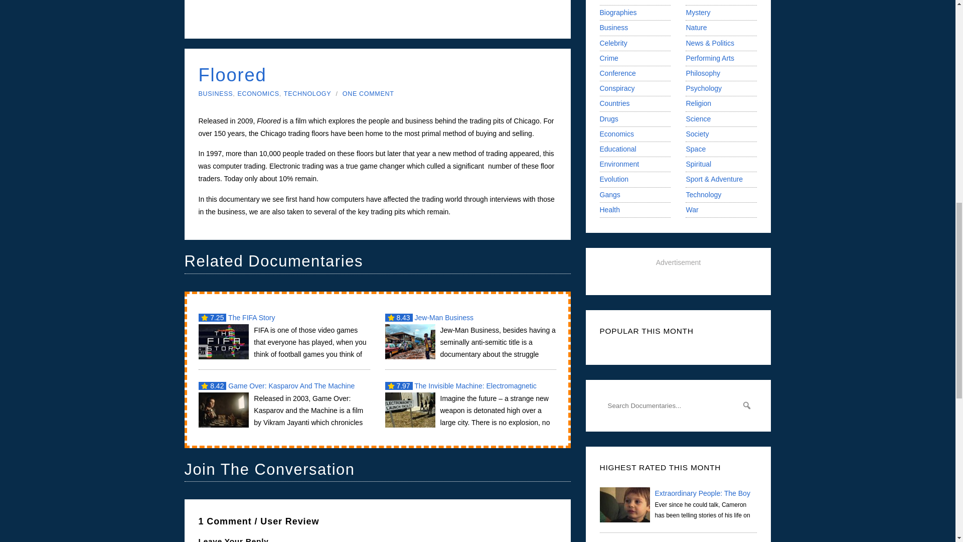 The width and height of the screenshot is (963, 542). I want to click on Atheism, so click(612, 1).